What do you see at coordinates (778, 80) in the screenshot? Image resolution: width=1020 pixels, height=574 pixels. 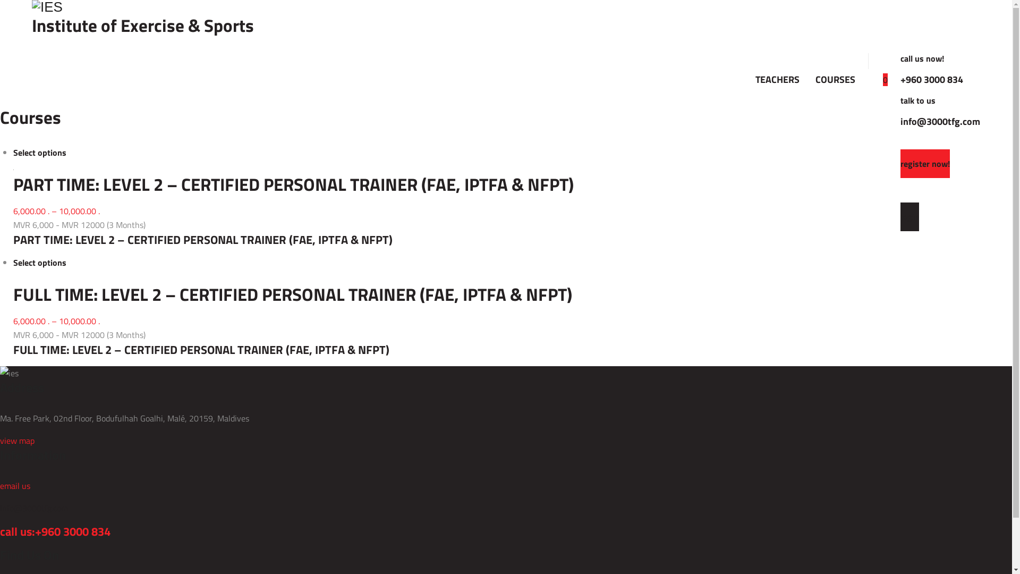 I see `TEACHERS` at bounding box center [778, 80].